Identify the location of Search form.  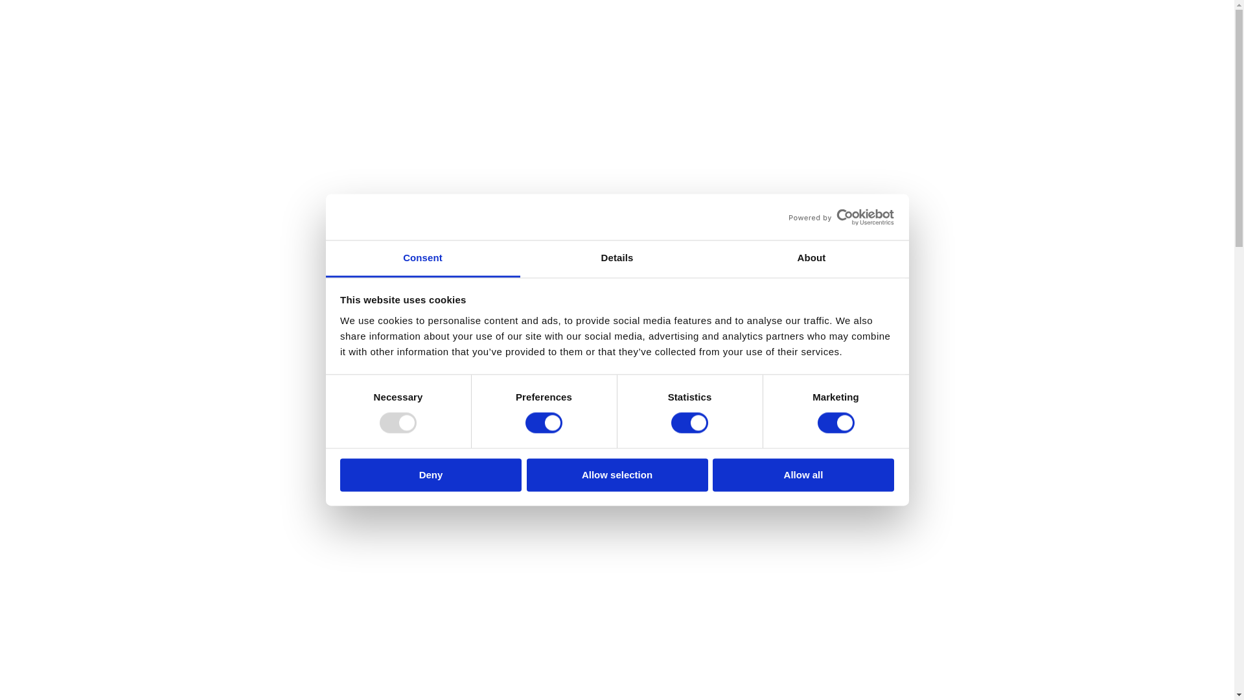
(798, 54).